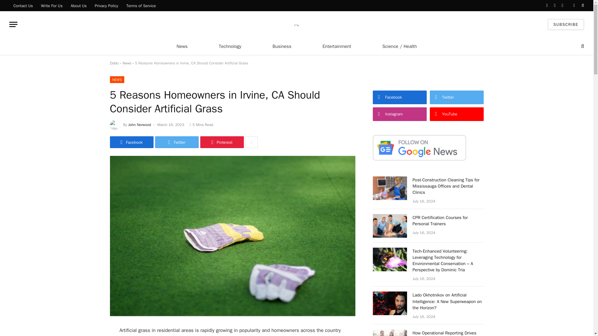 The width and height of the screenshot is (598, 336). What do you see at coordinates (52, 6) in the screenshot?
I see `Write For Us` at bounding box center [52, 6].